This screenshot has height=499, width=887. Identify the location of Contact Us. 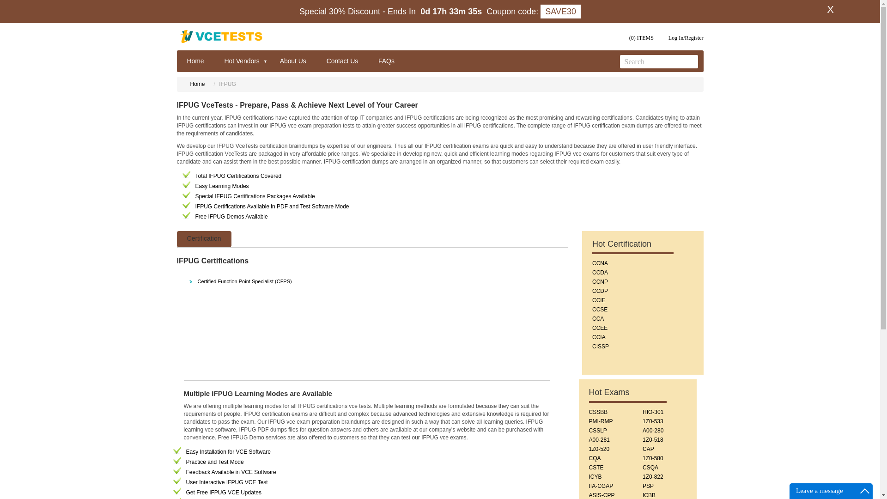
(342, 58).